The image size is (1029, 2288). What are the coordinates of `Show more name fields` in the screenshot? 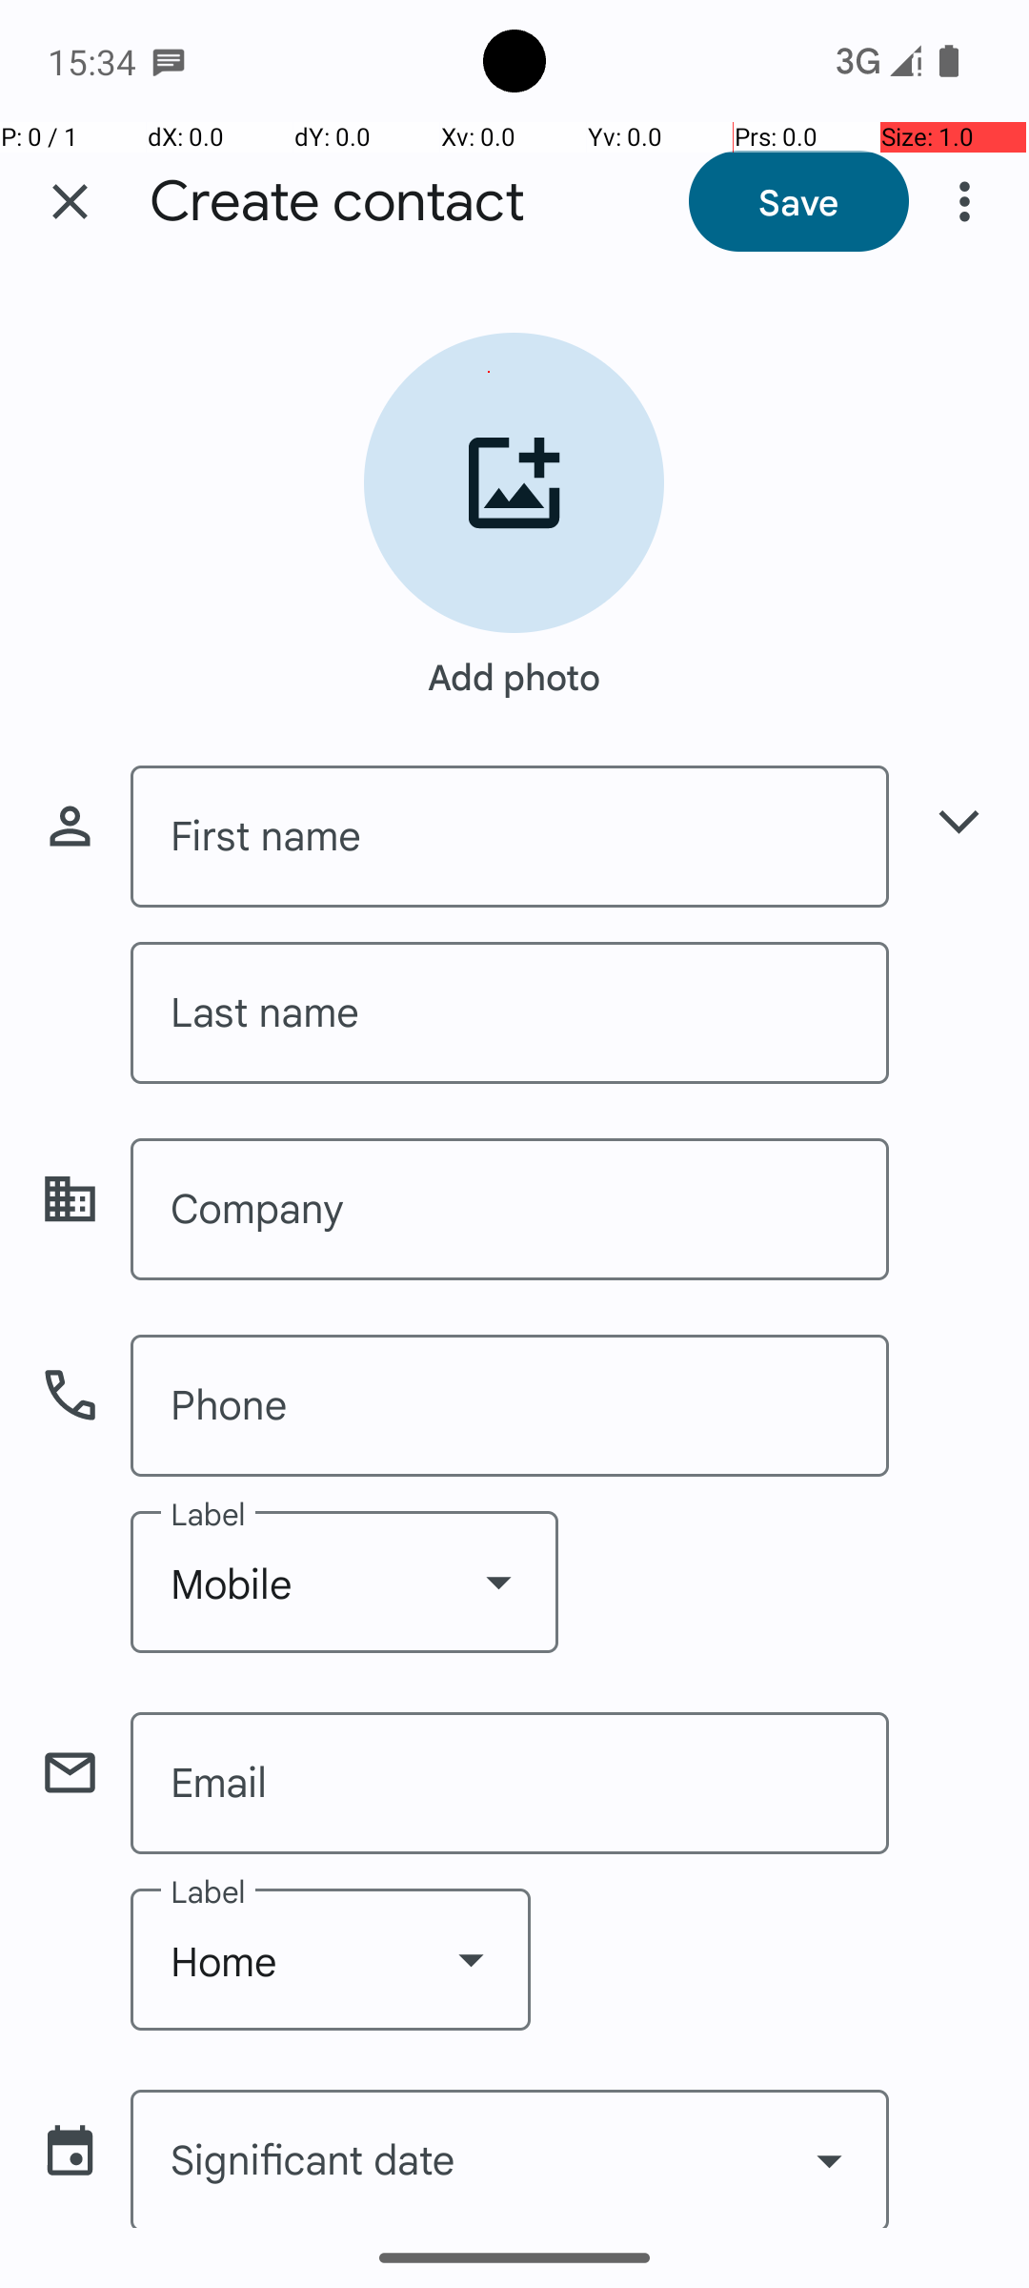 It's located at (958, 822).